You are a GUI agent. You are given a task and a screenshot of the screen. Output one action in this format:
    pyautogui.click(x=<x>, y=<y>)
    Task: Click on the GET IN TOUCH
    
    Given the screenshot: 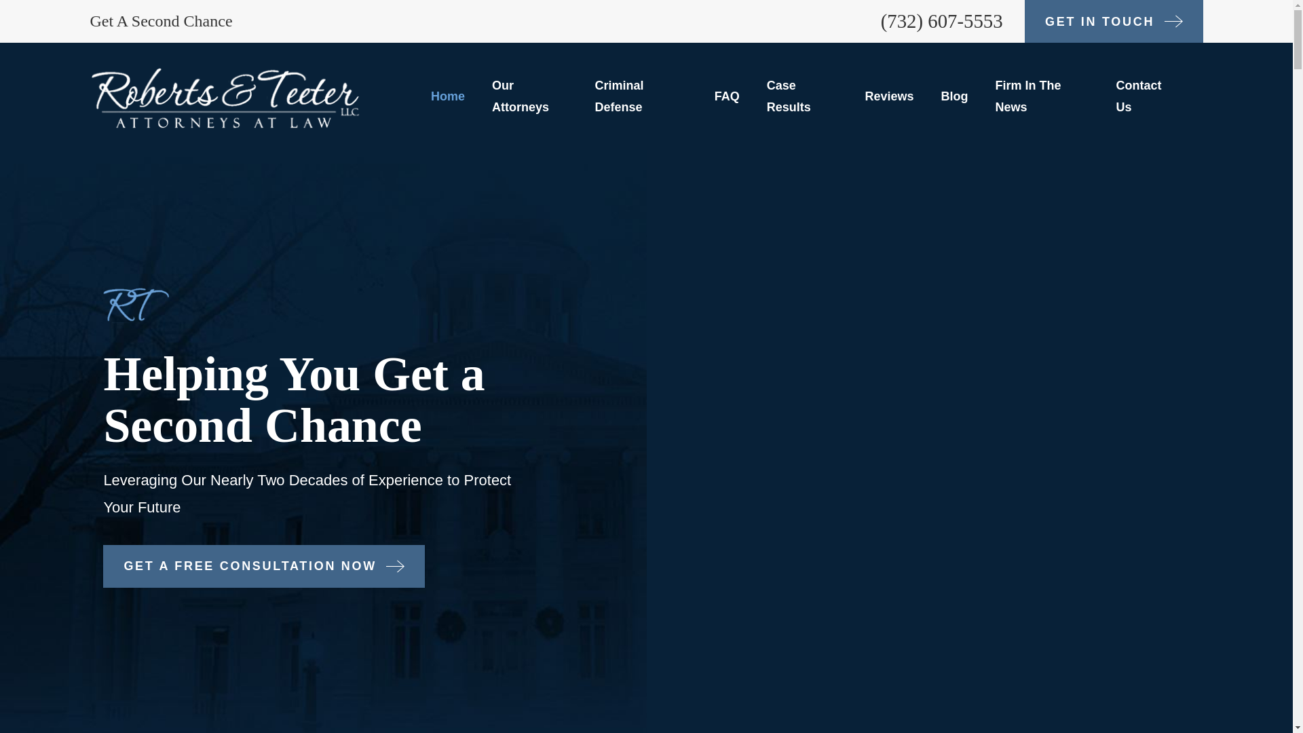 What is the action you would take?
    pyautogui.click(x=1113, y=21)
    